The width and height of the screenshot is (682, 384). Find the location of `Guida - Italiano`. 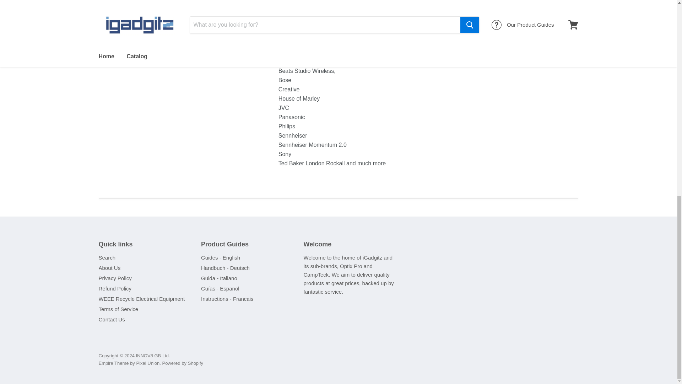

Guida - Italiano is located at coordinates (219, 278).